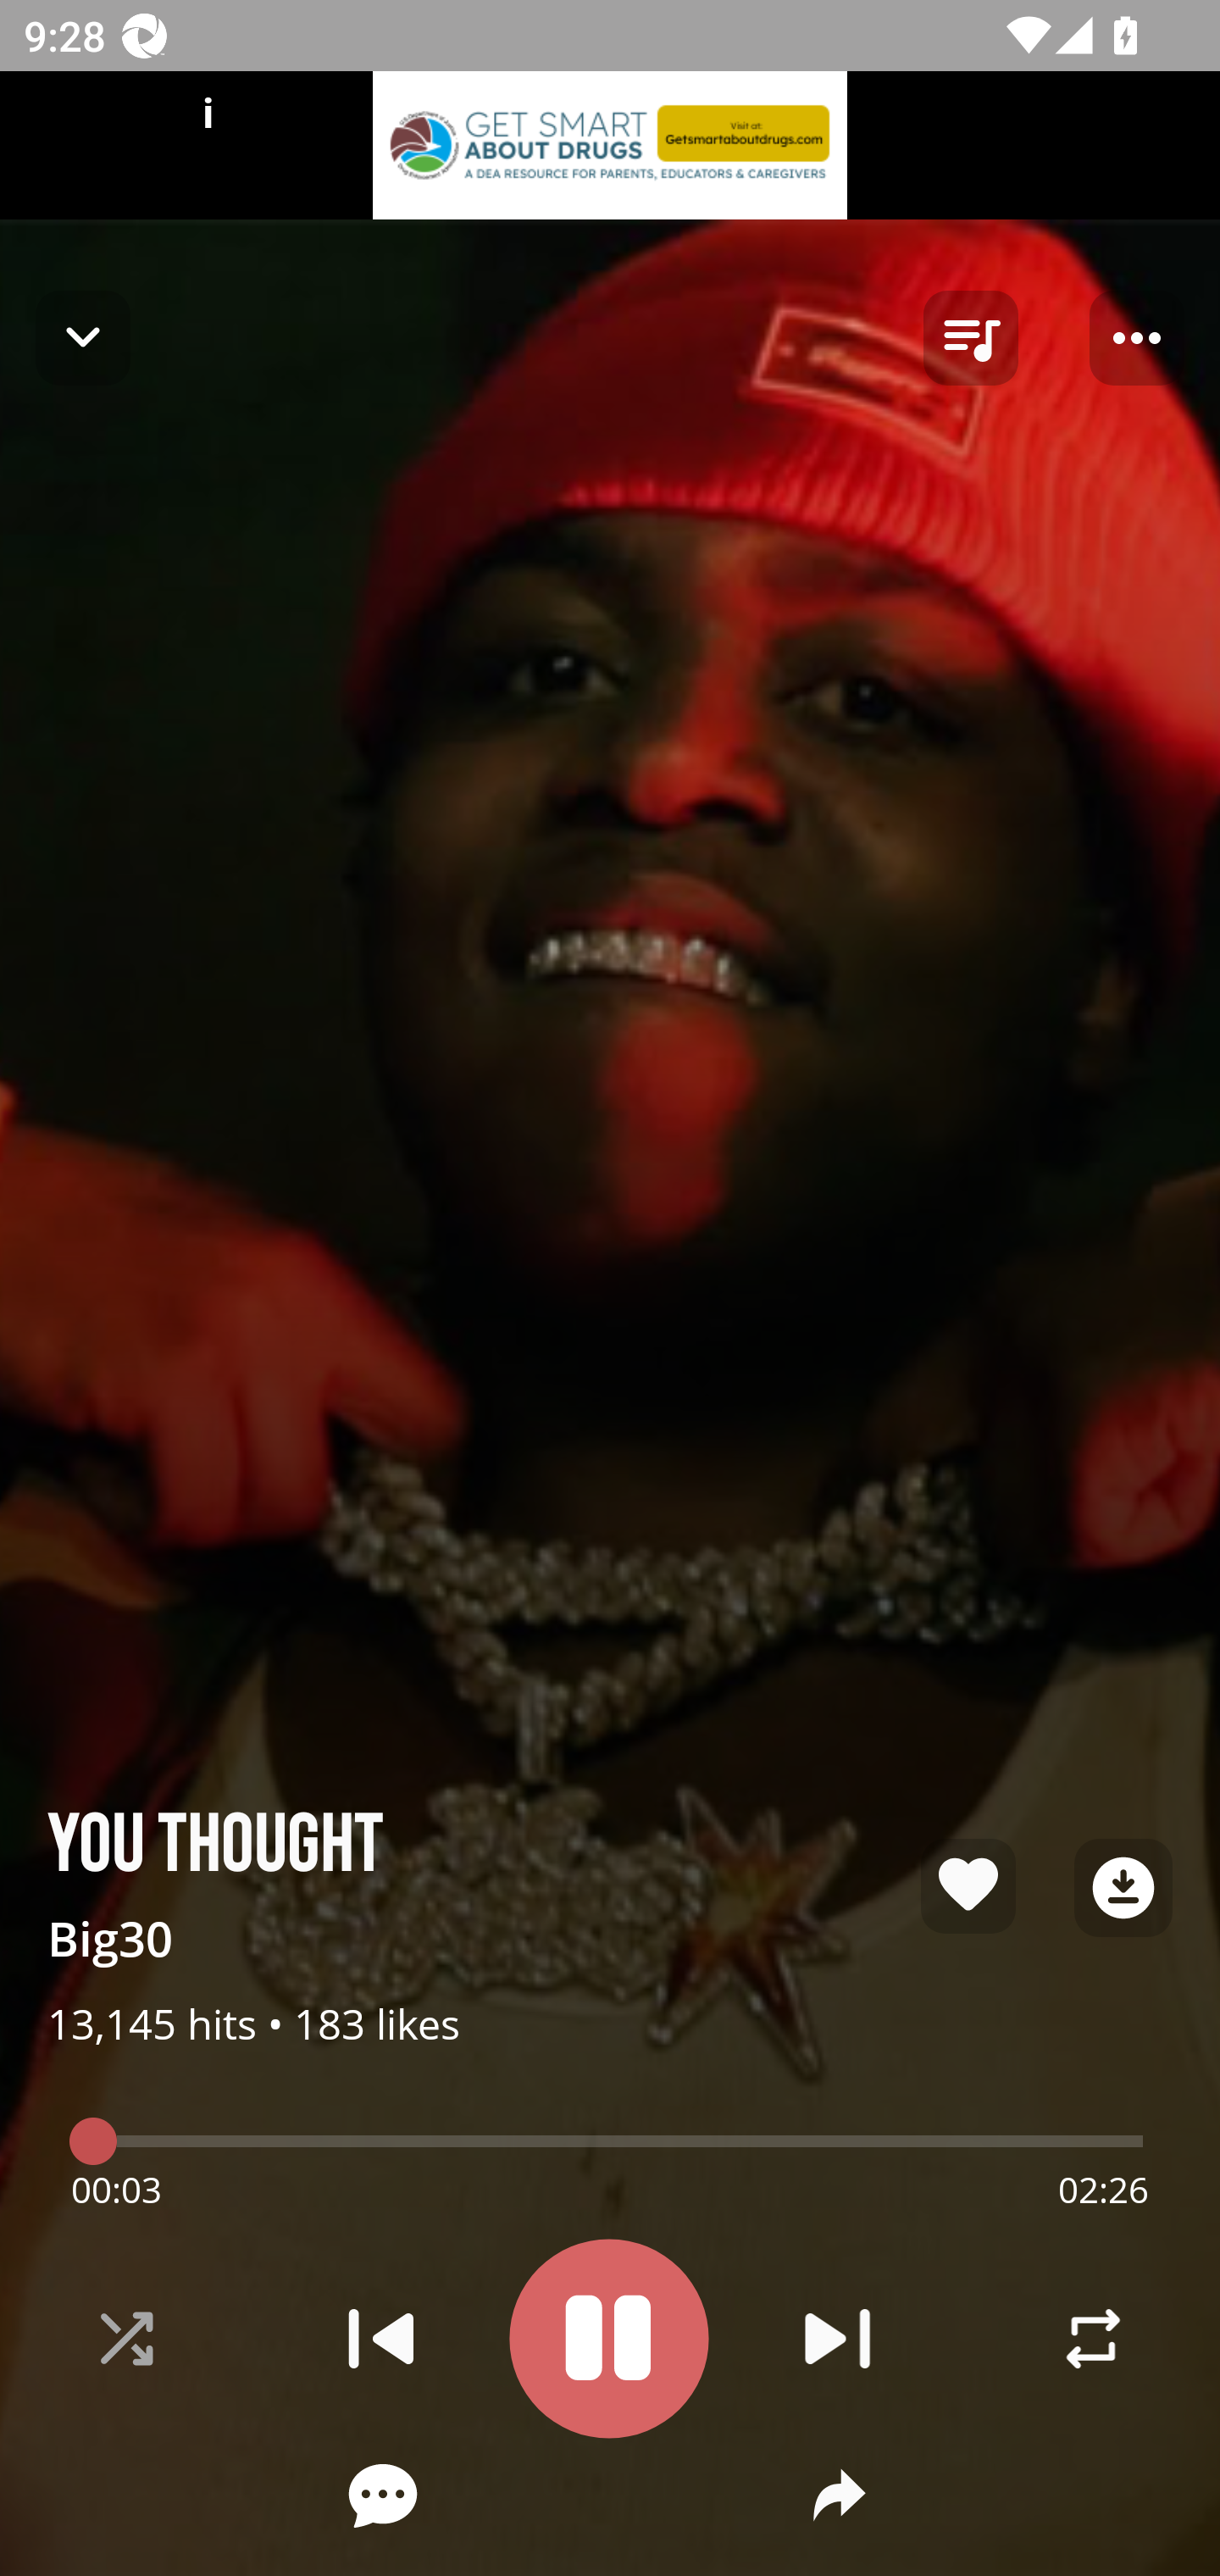 The image size is (1220, 2576). Describe the element at coordinates (971, 339) in the screenshot. I see `queue` at that location.